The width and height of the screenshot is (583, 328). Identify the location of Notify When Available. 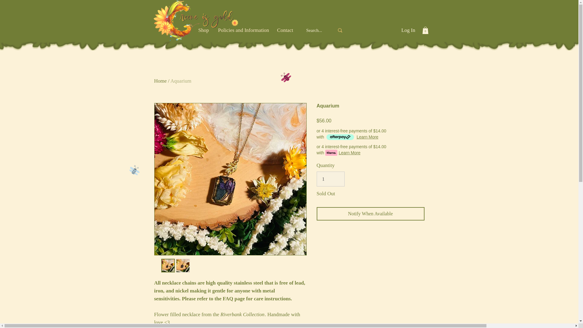
(370, 214).